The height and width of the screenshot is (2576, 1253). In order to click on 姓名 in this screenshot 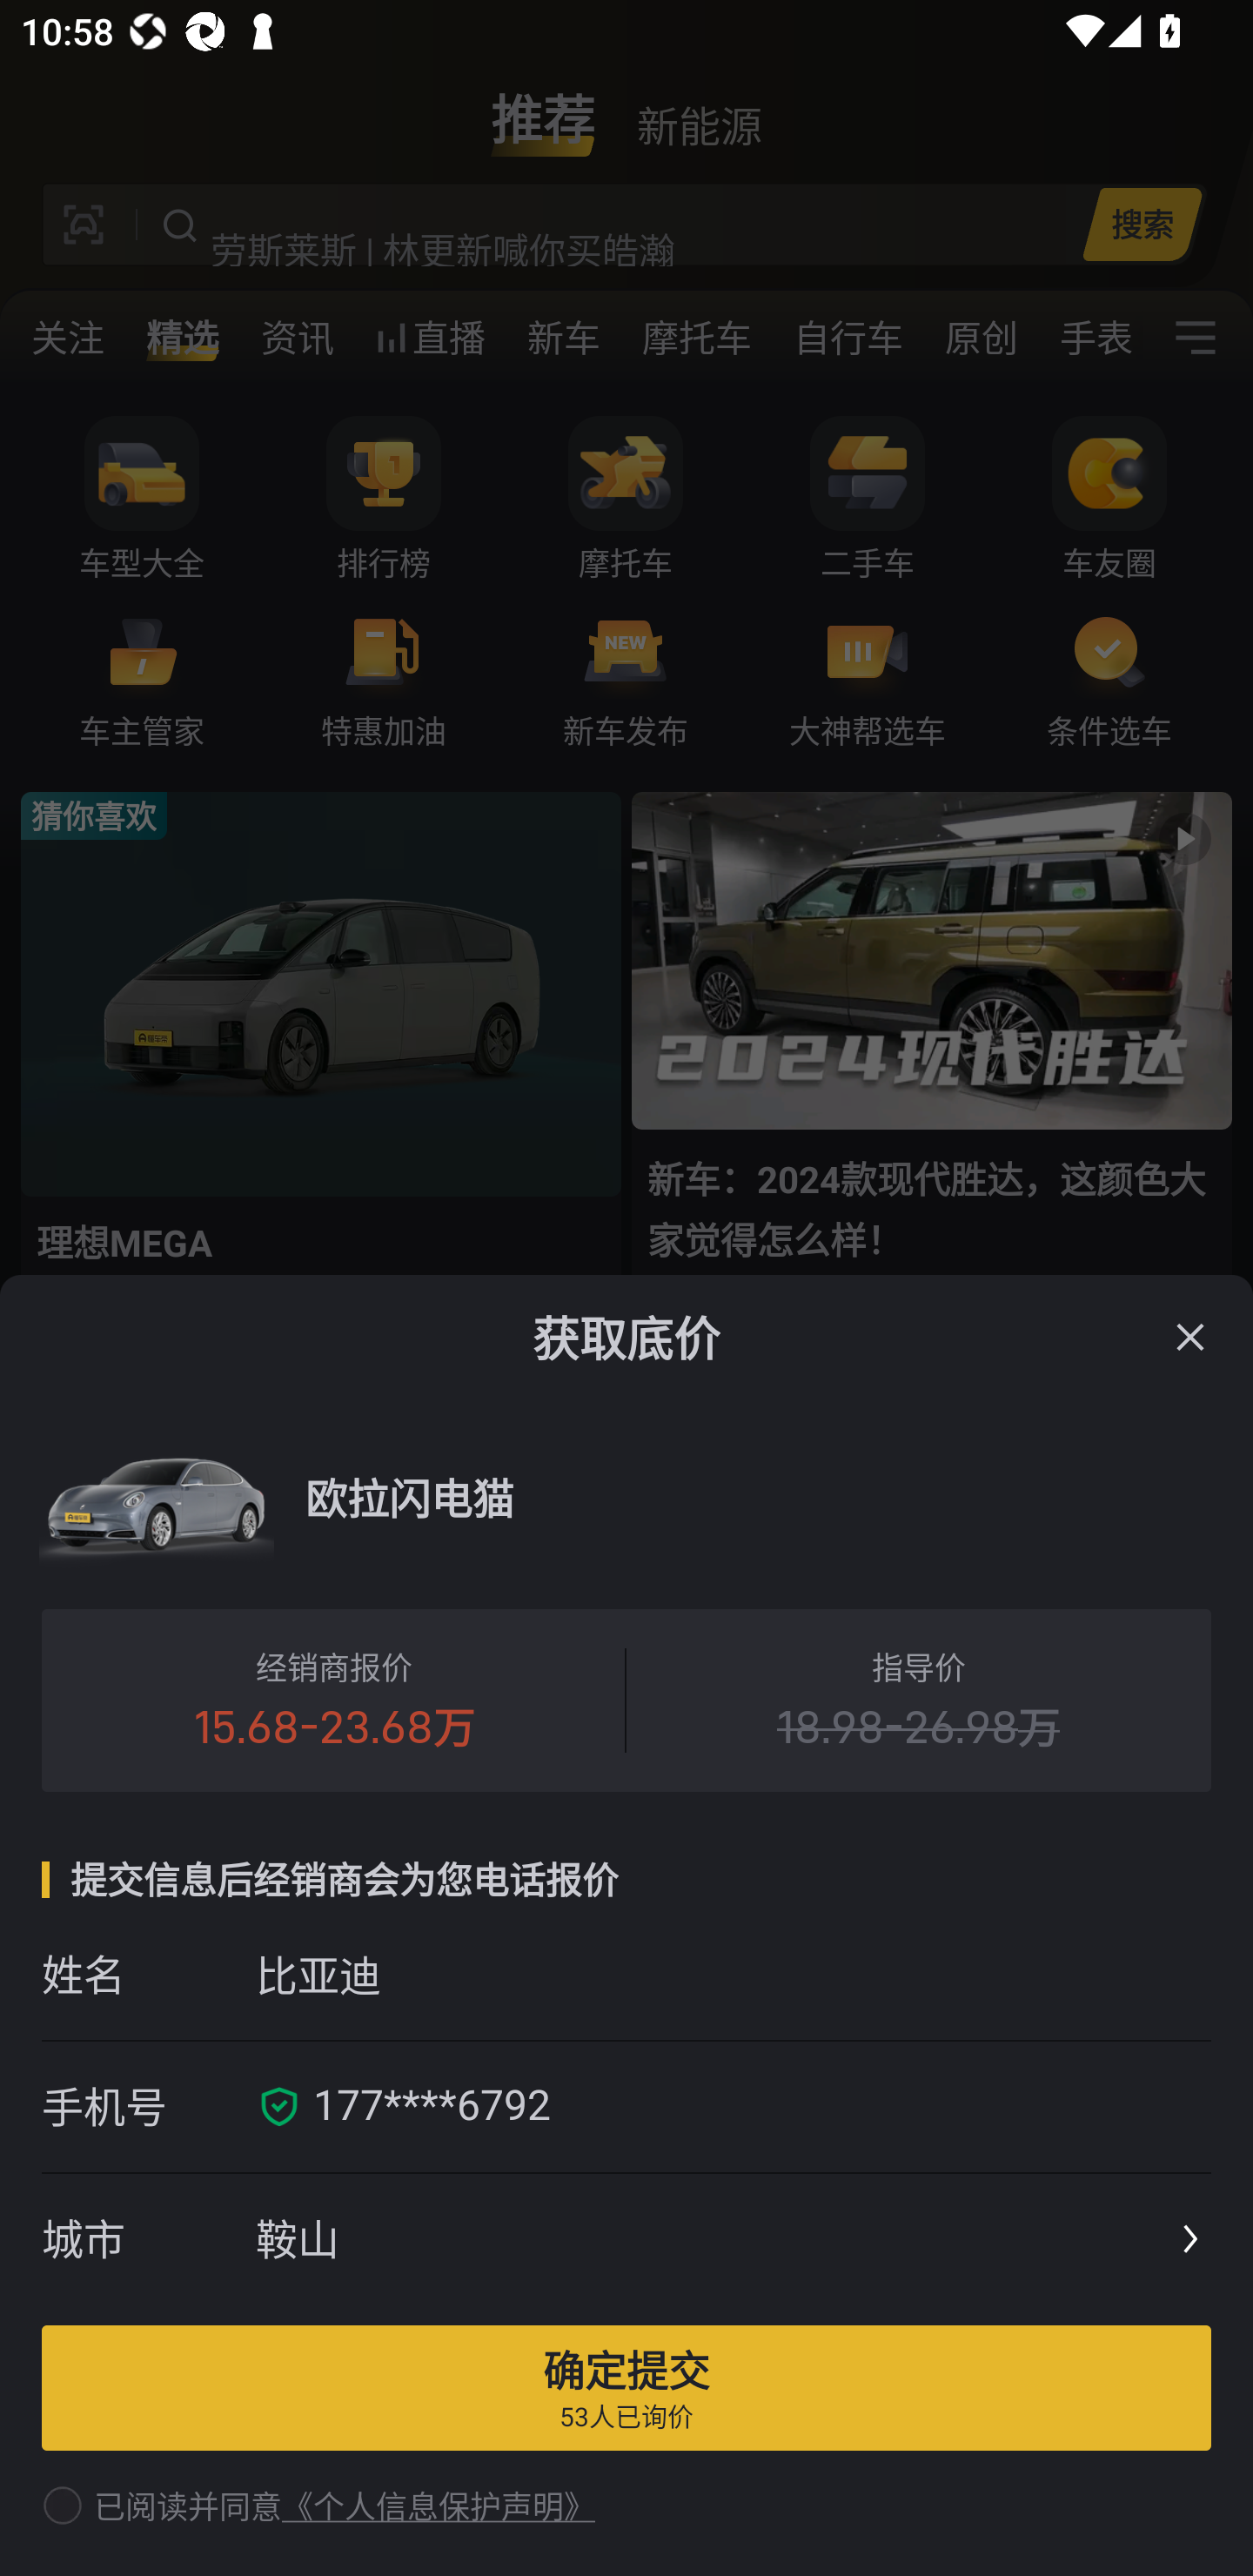, I will do `click(148, 1974)`.